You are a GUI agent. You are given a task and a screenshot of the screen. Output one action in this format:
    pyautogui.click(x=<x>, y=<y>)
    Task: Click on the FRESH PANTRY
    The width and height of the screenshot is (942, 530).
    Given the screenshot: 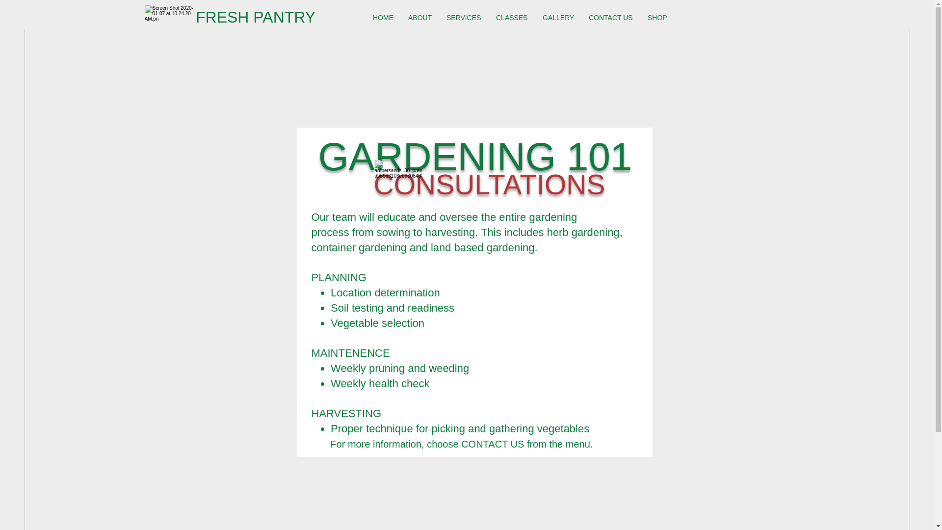 What is the action you would take?
    pyautogui.click(x=256, y=17)
    